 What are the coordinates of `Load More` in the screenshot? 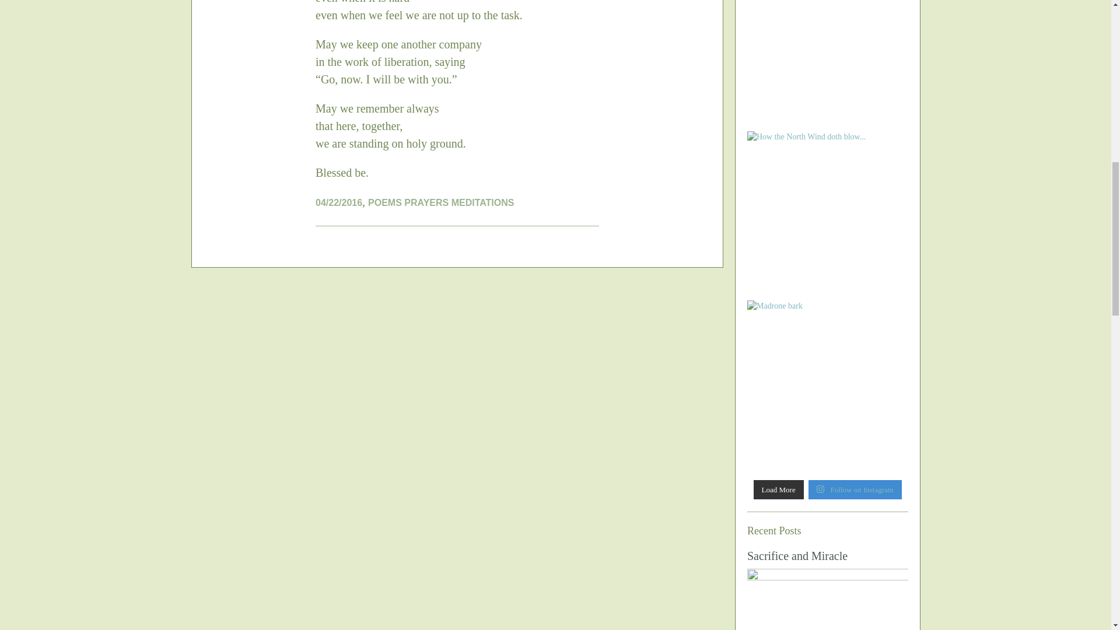 It's located at (779, 489).